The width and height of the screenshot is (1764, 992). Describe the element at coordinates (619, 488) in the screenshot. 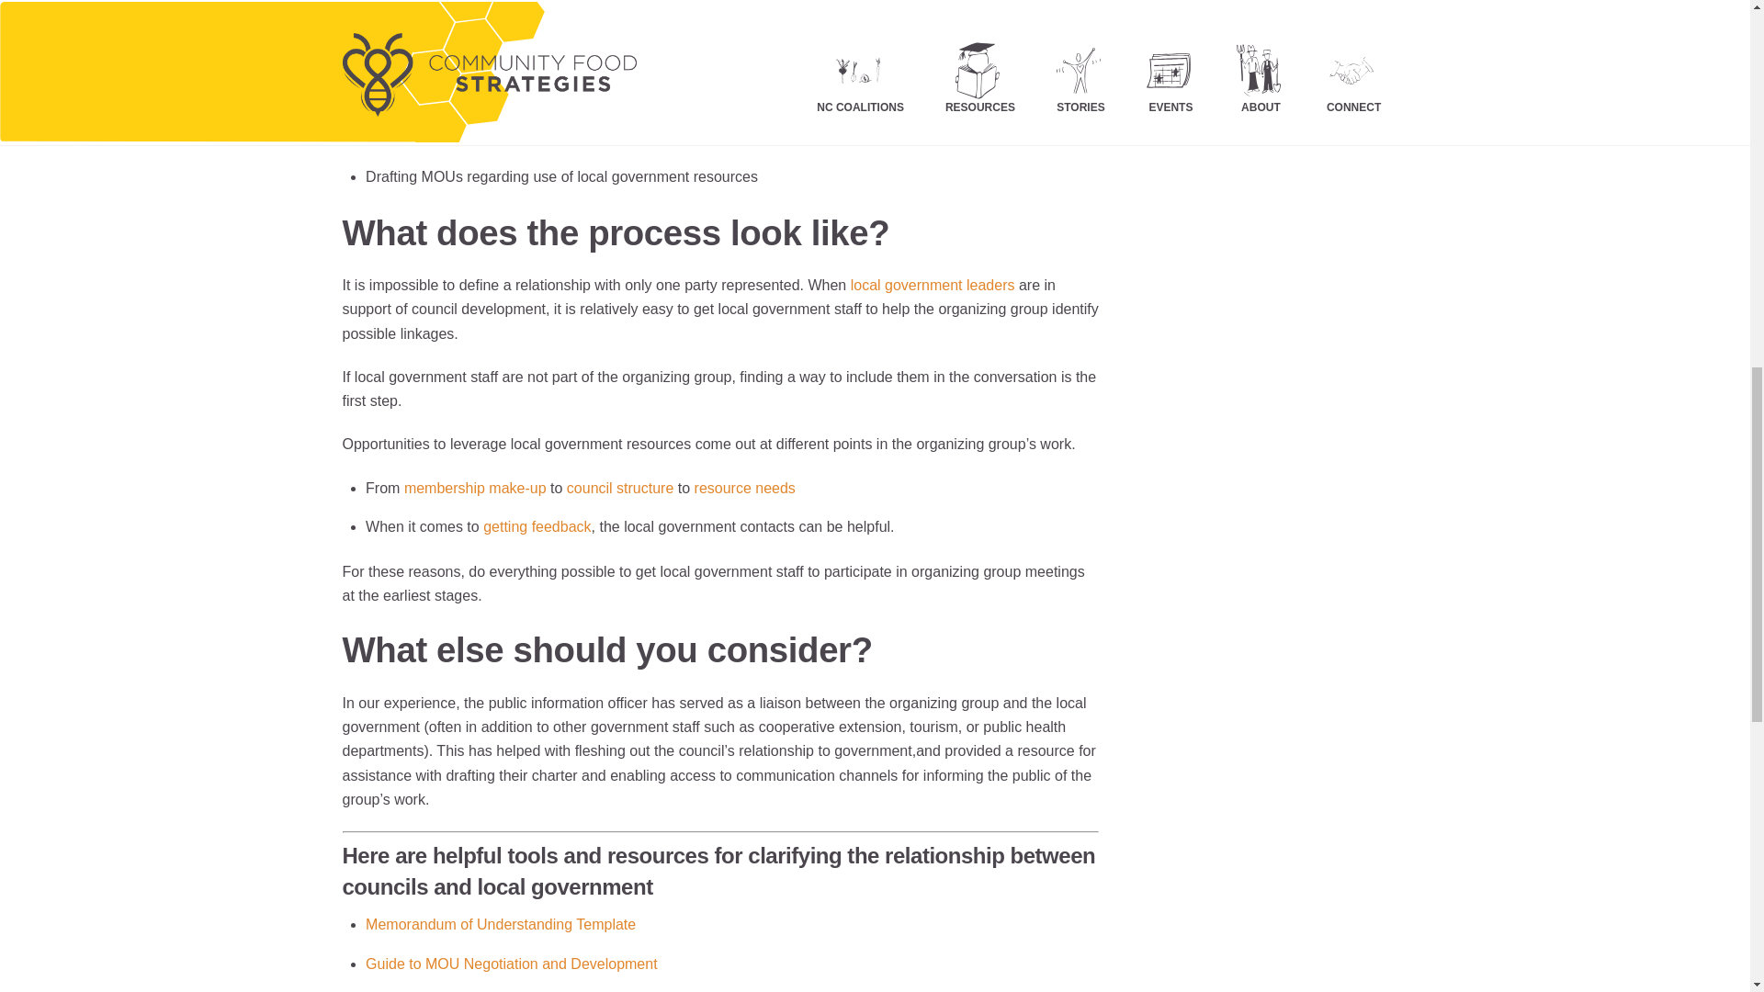

I see `Design Council Scaffolding` at that location.